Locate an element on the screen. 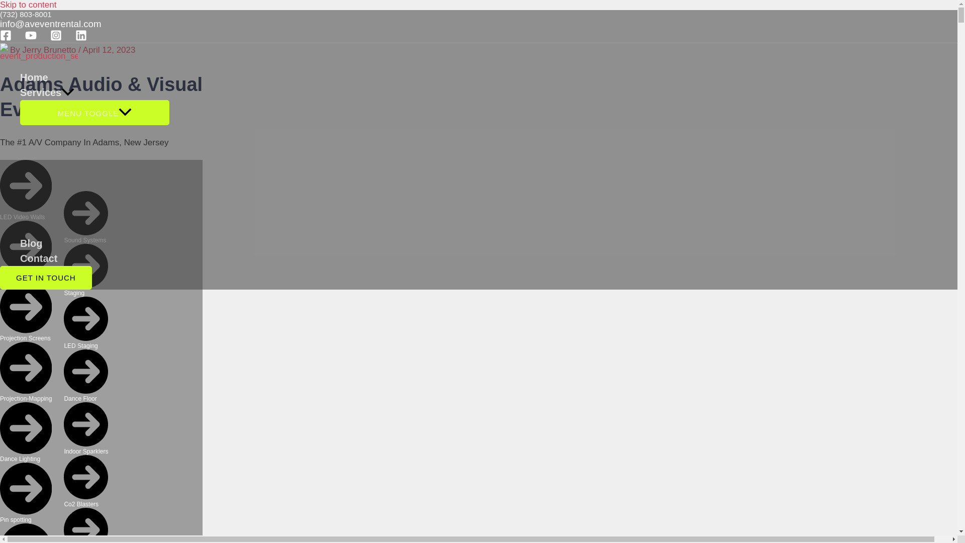 The width and height of the screenshot is (965, 543). Skip to content is located at coordinates (28, 5).